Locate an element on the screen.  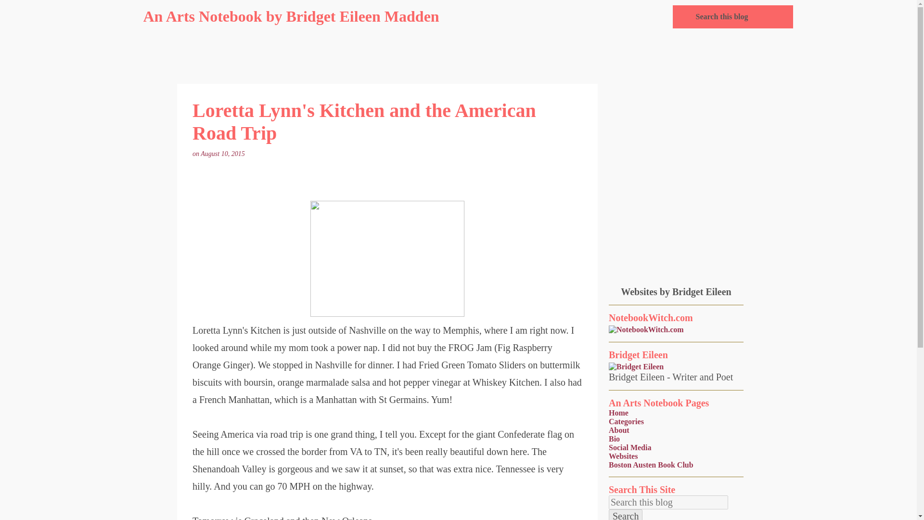
Bio is located at coordinates (614, 439).